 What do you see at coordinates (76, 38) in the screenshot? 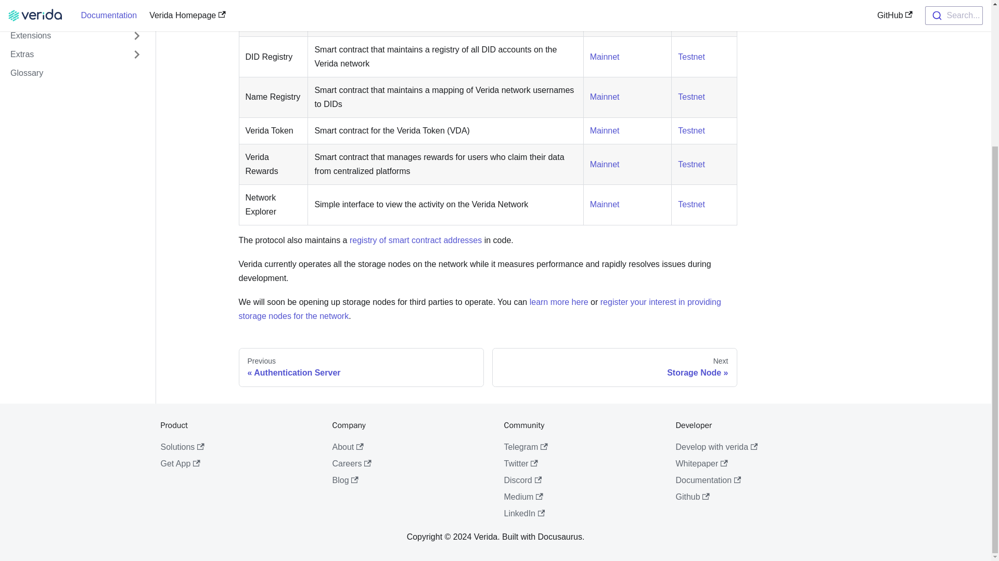
I see `Glossary` at bounding box center [76, 38].